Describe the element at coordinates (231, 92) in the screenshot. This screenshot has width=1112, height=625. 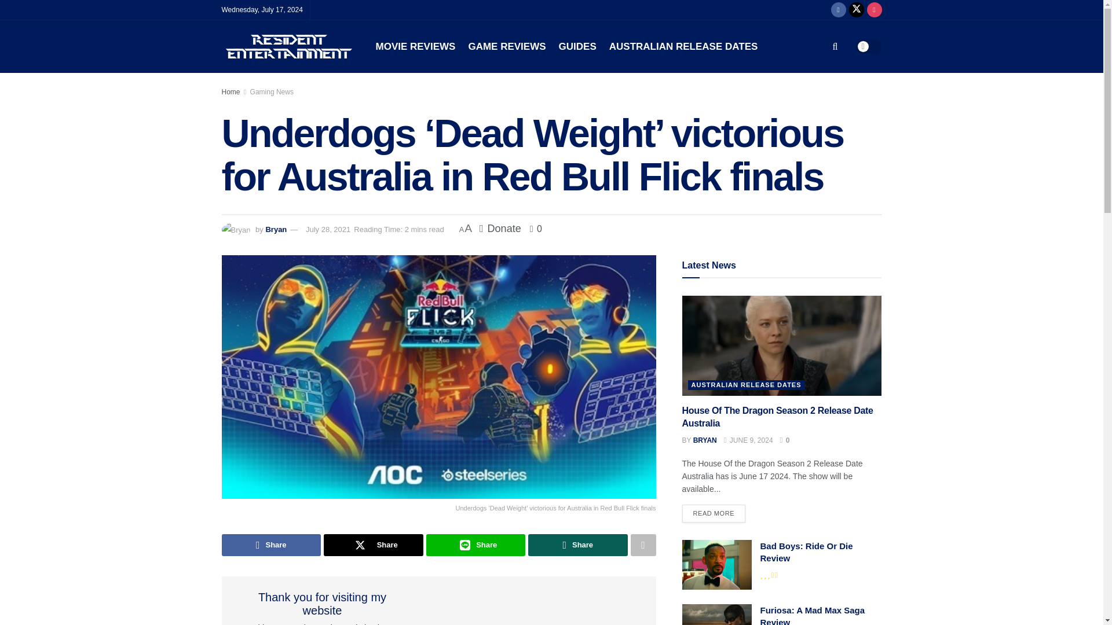
I see `Home` at that location.